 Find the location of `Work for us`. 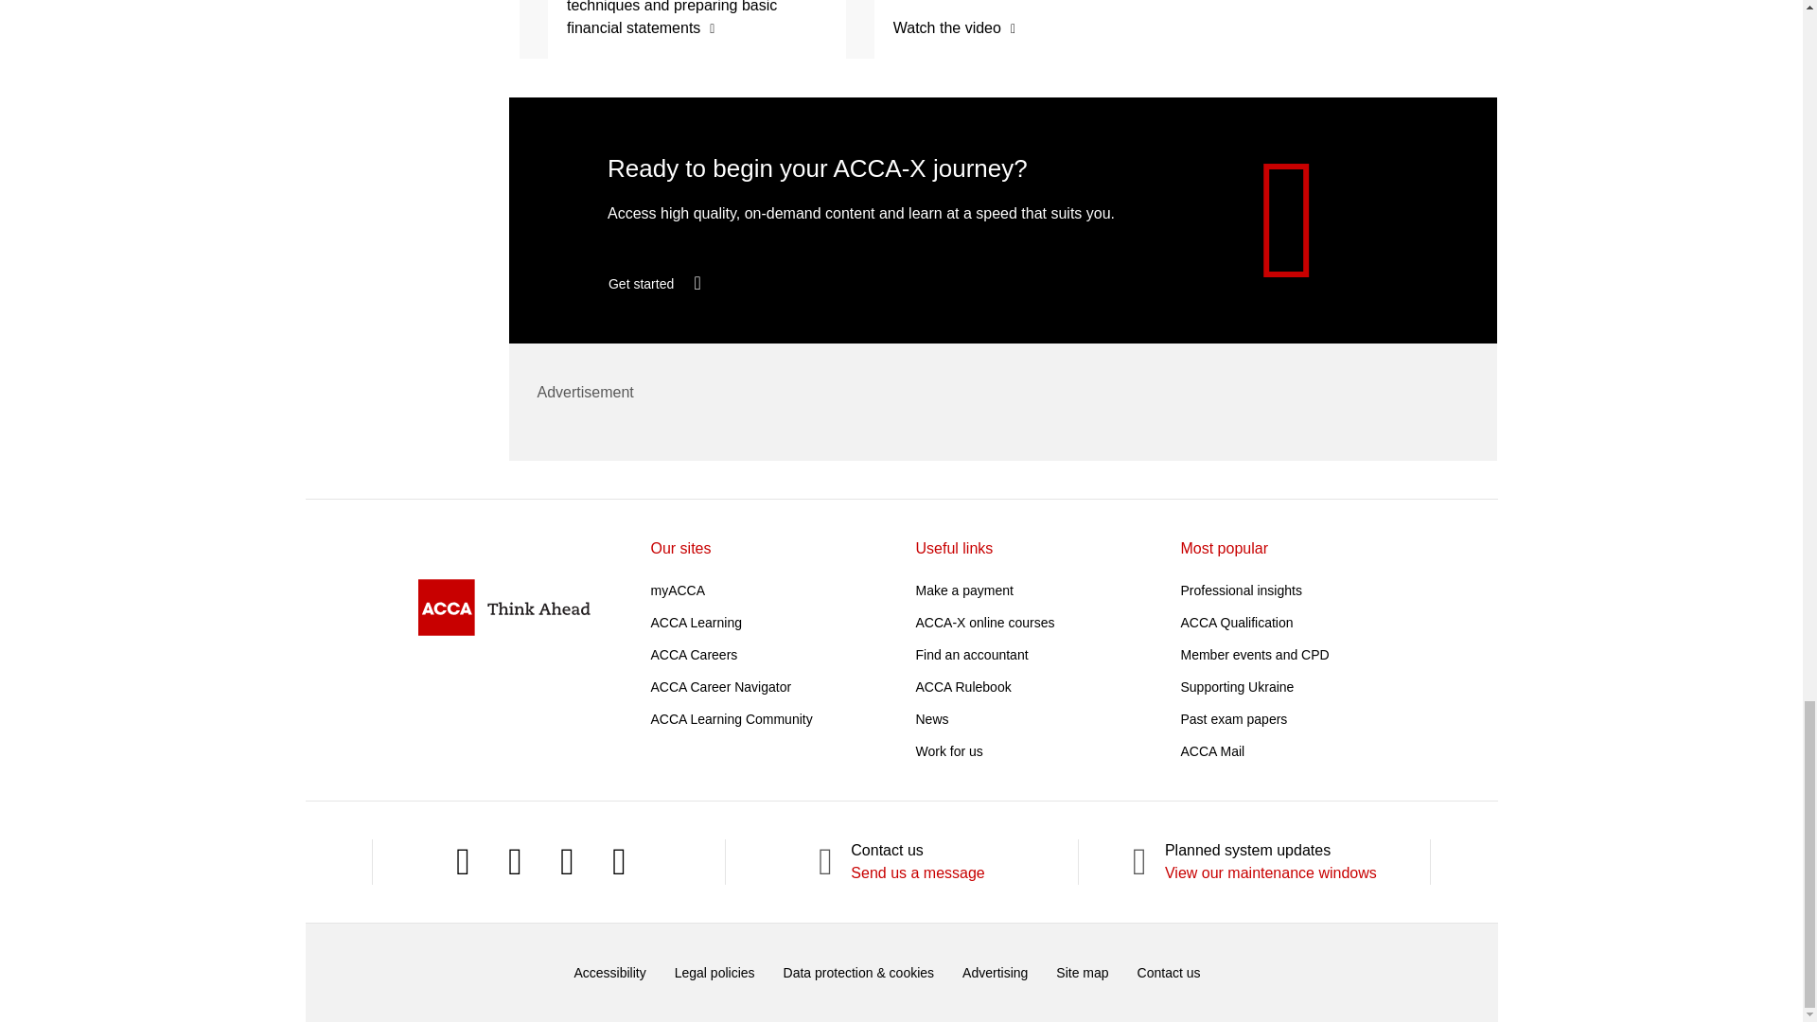

Work for us is located at coordinates (948, 751).